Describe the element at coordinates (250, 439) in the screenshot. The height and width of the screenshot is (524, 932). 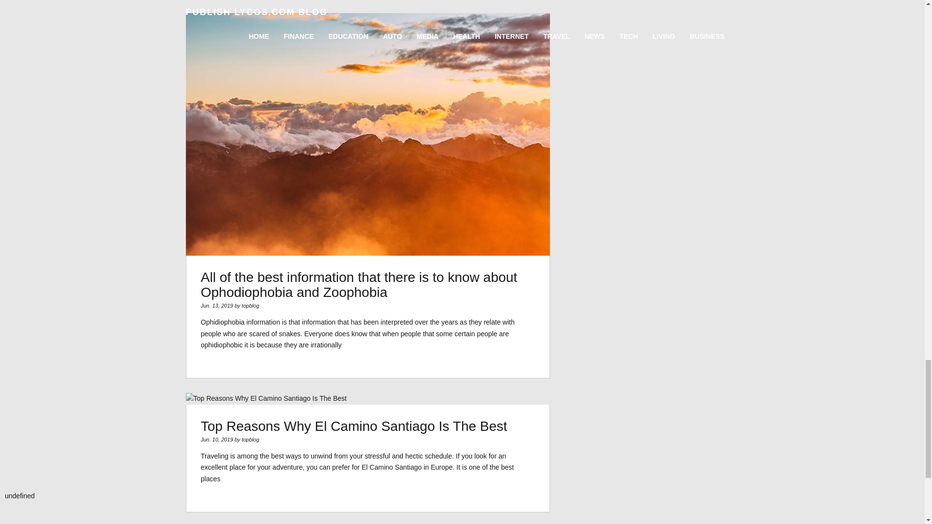
I see `topblog` at that location.